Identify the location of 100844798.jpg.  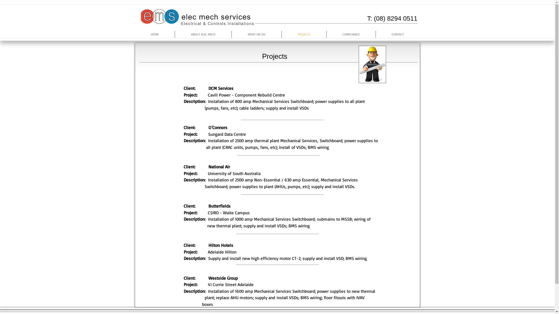
(372, 65).